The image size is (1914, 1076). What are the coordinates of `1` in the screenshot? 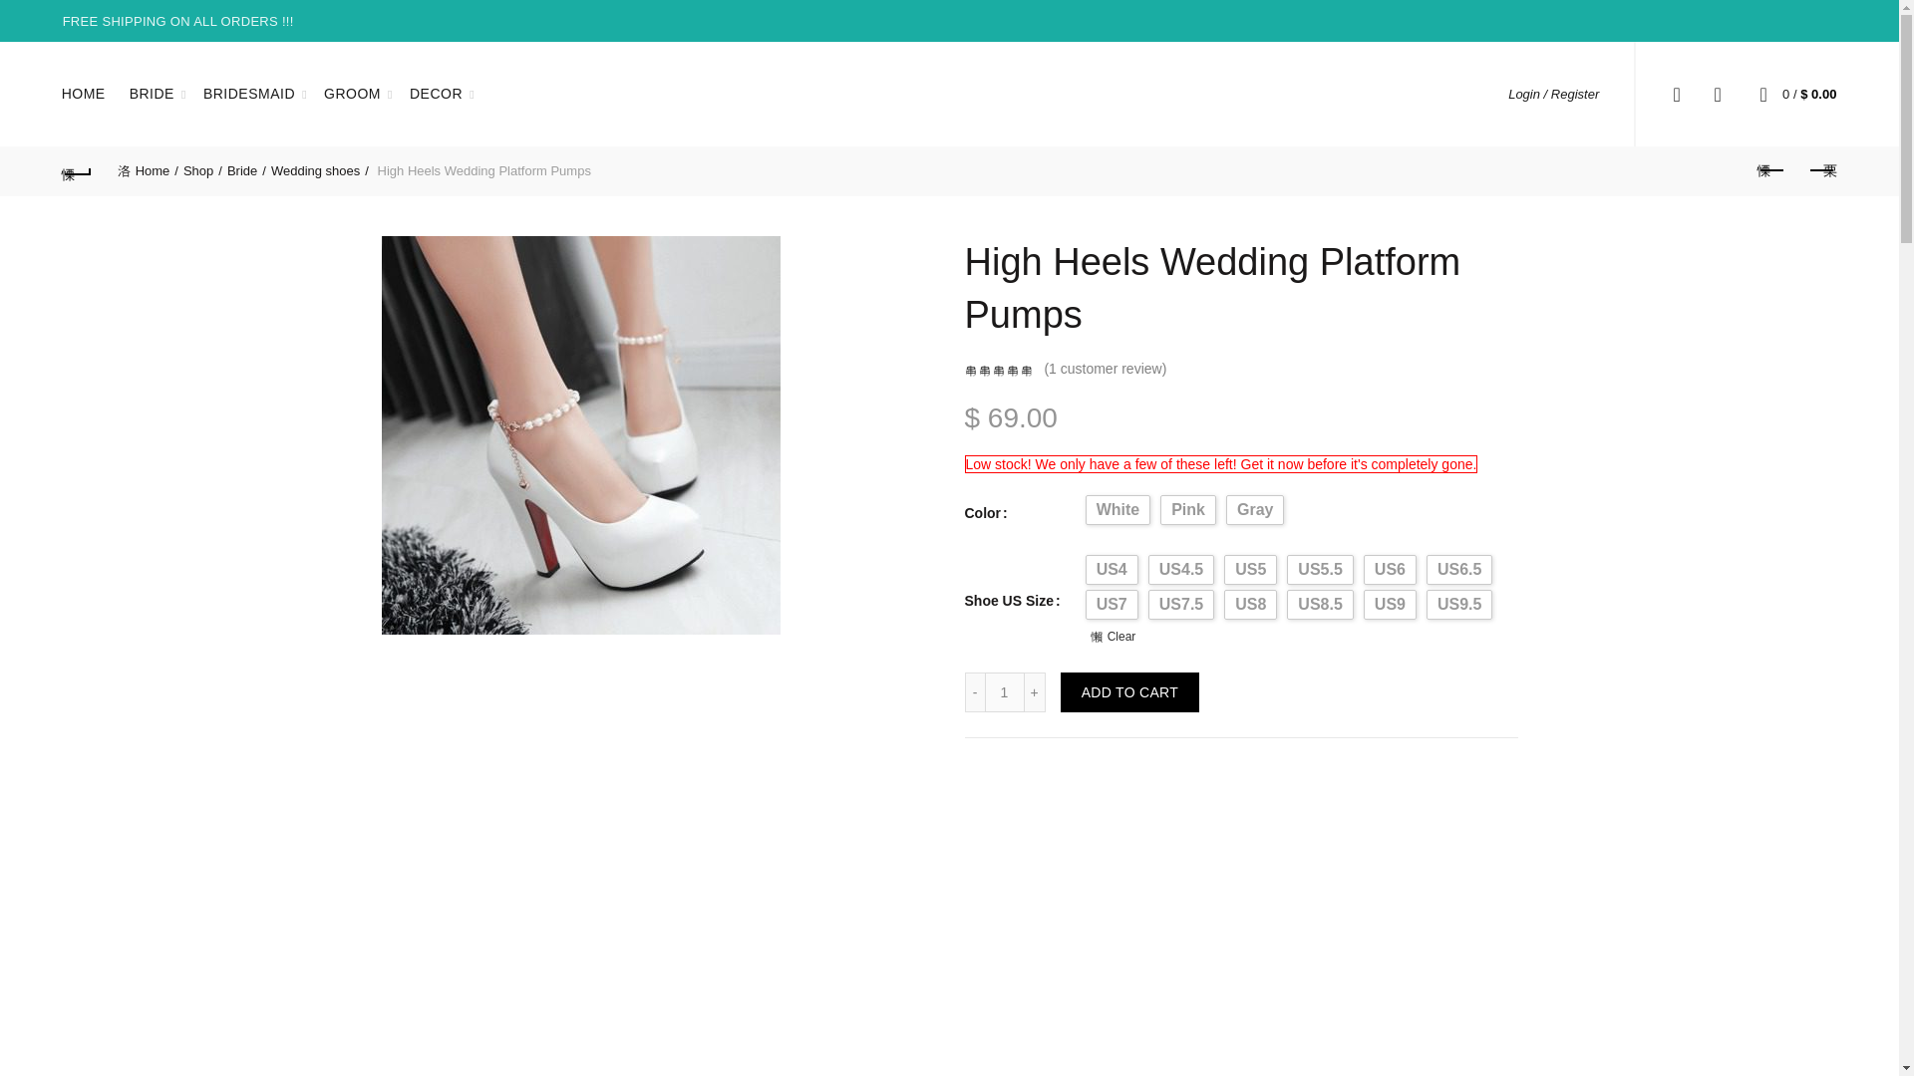 It's located at (1005, 691).